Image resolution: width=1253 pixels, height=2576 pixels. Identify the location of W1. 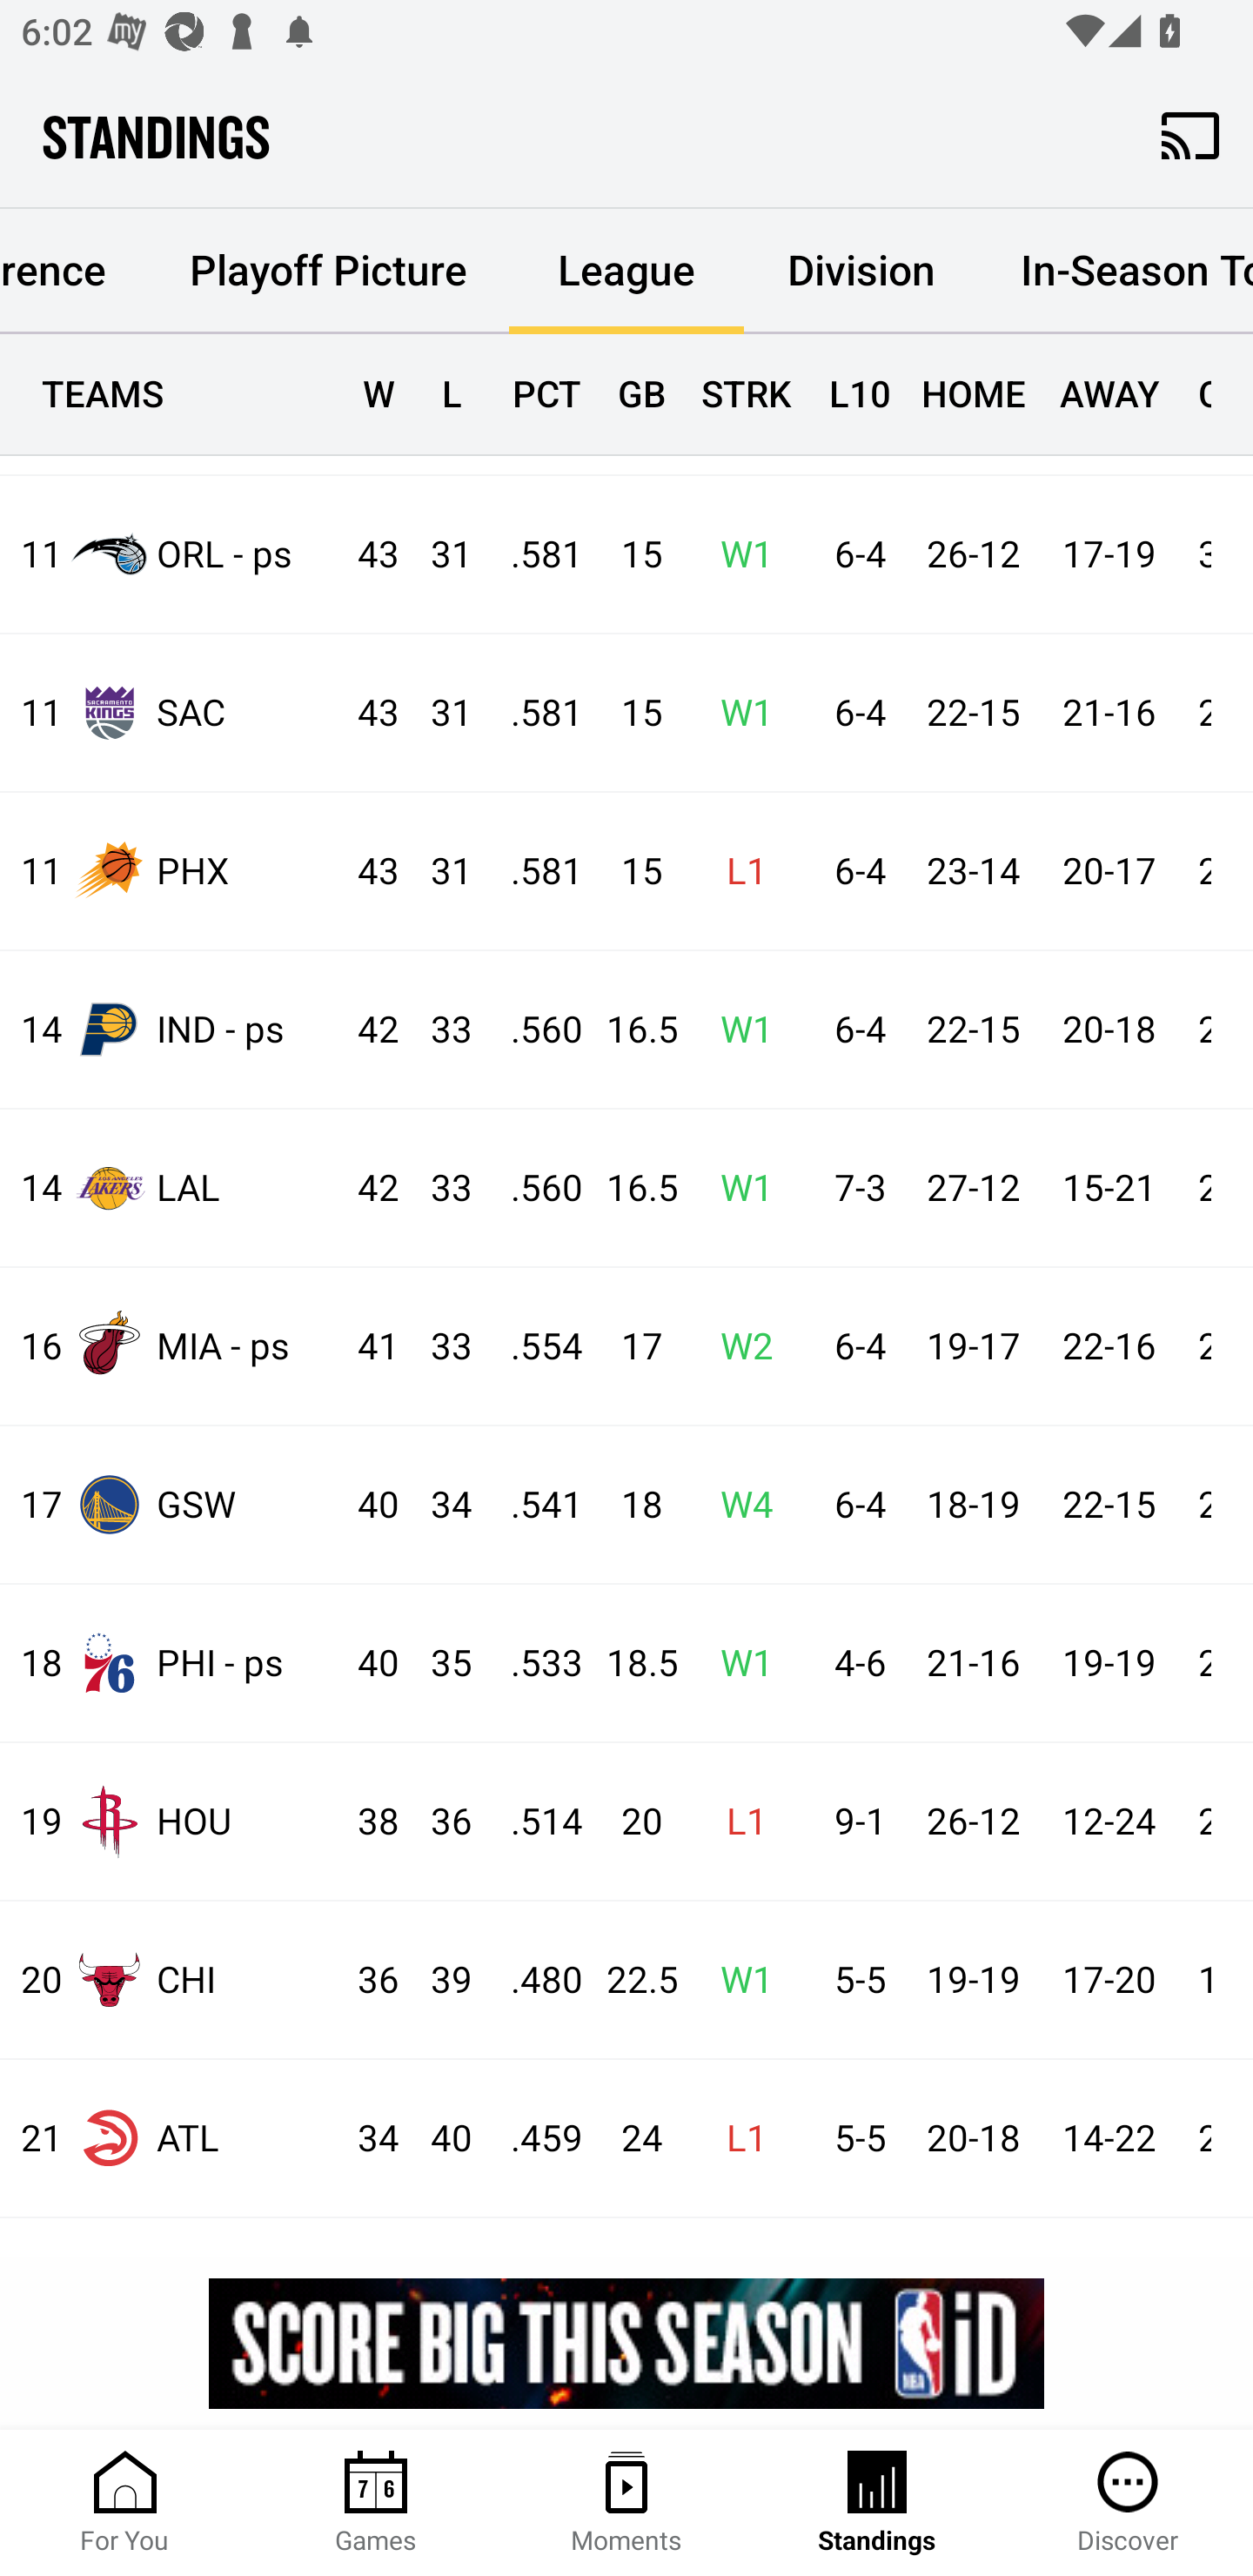
(738, 1664).